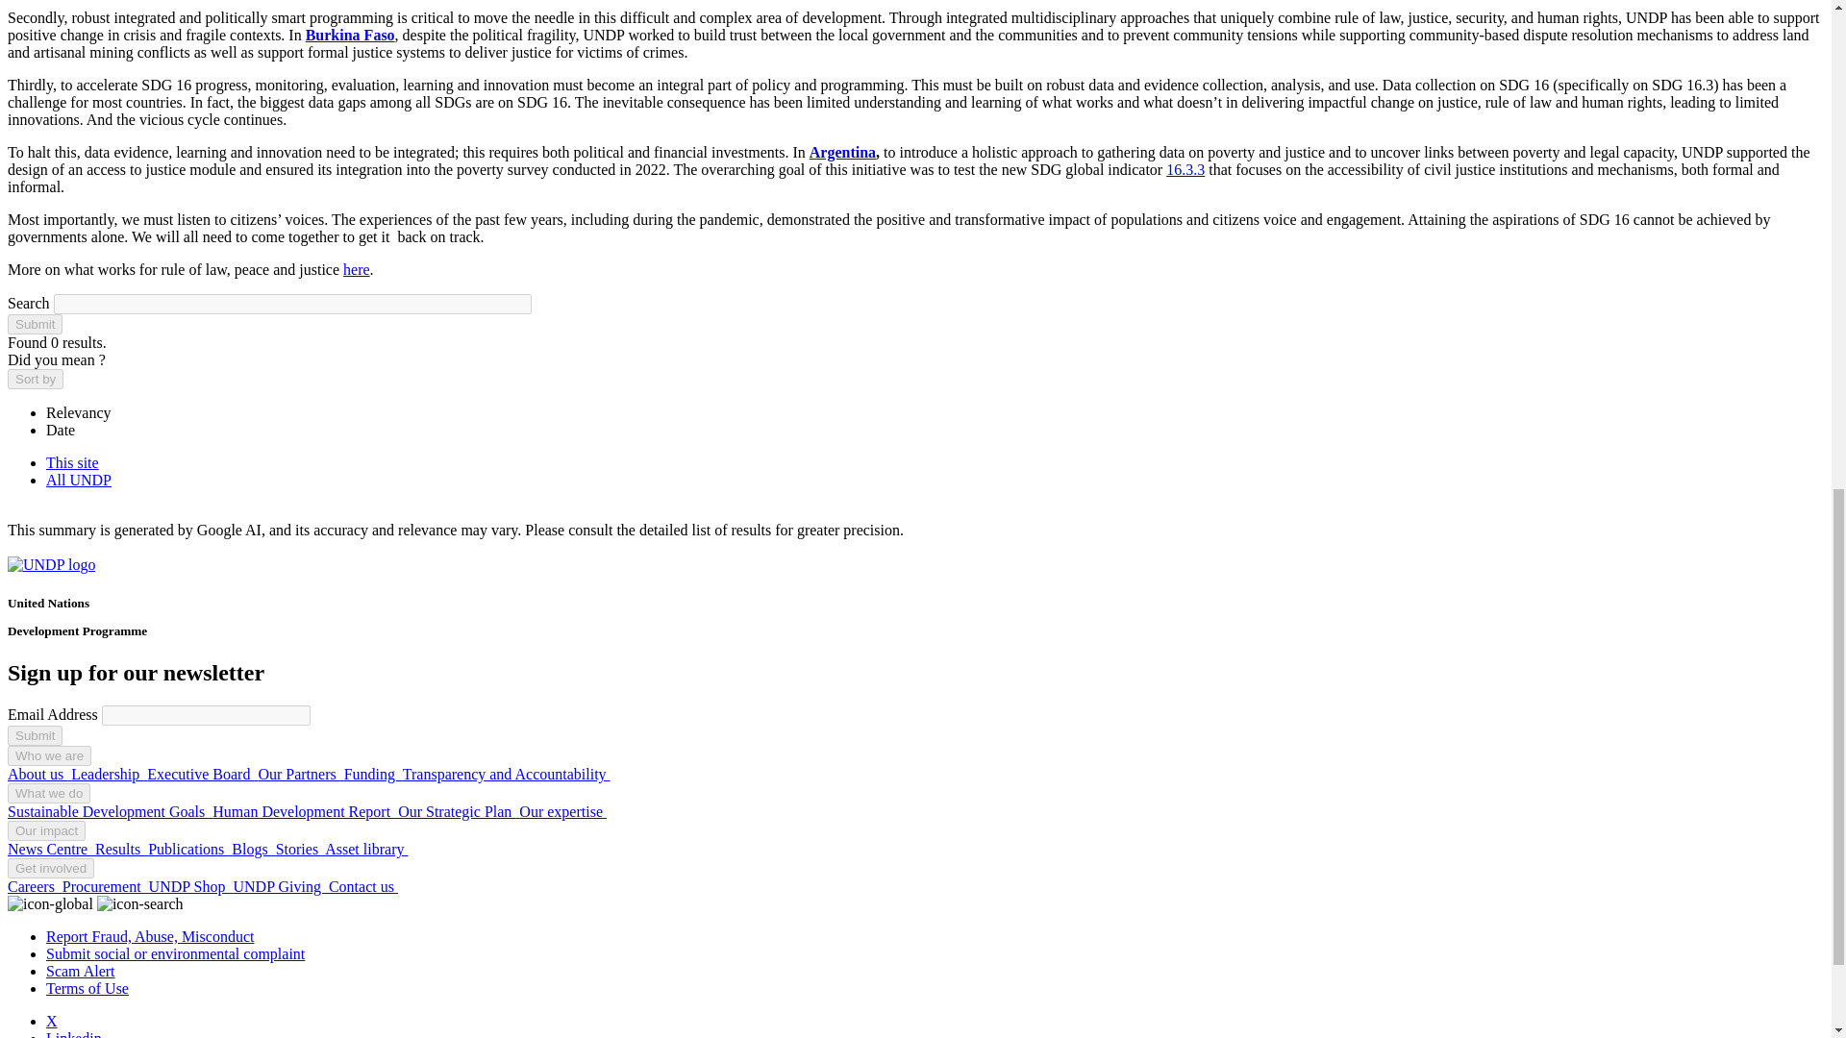  Describe the element at coordinates (38, 775) in the screenshot. I see `About us` at that location.